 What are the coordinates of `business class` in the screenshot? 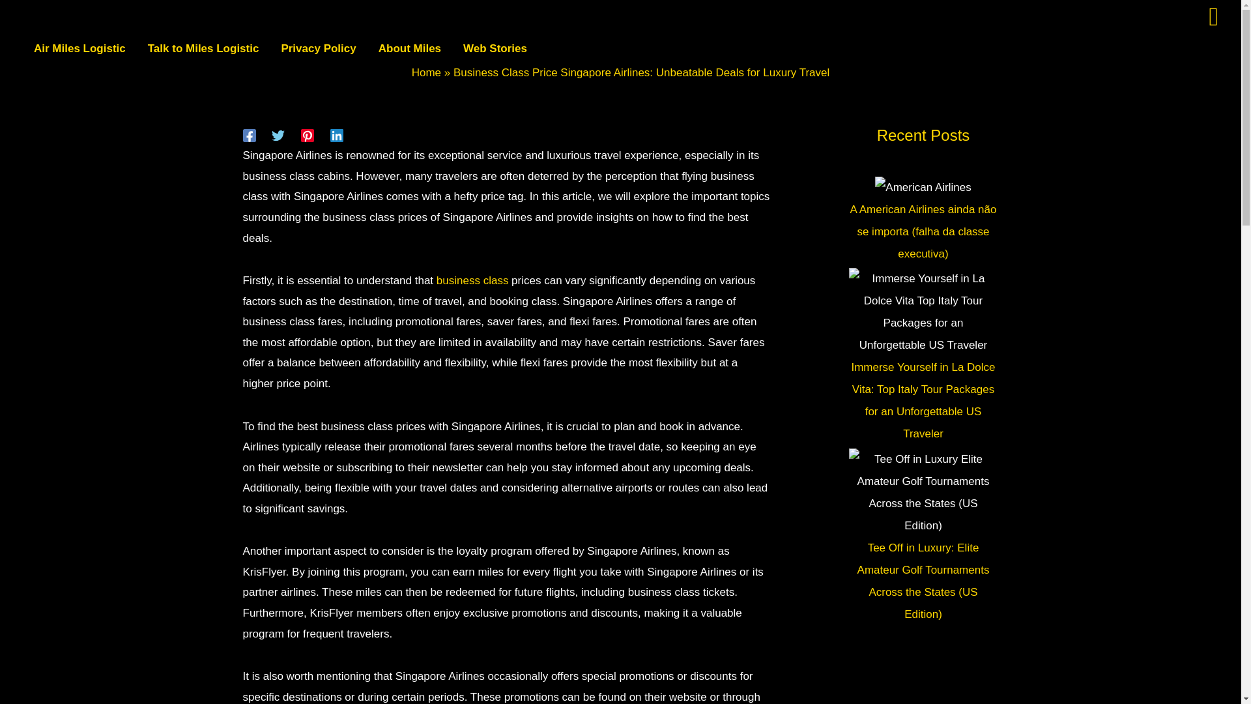 It's located at (473, 280).